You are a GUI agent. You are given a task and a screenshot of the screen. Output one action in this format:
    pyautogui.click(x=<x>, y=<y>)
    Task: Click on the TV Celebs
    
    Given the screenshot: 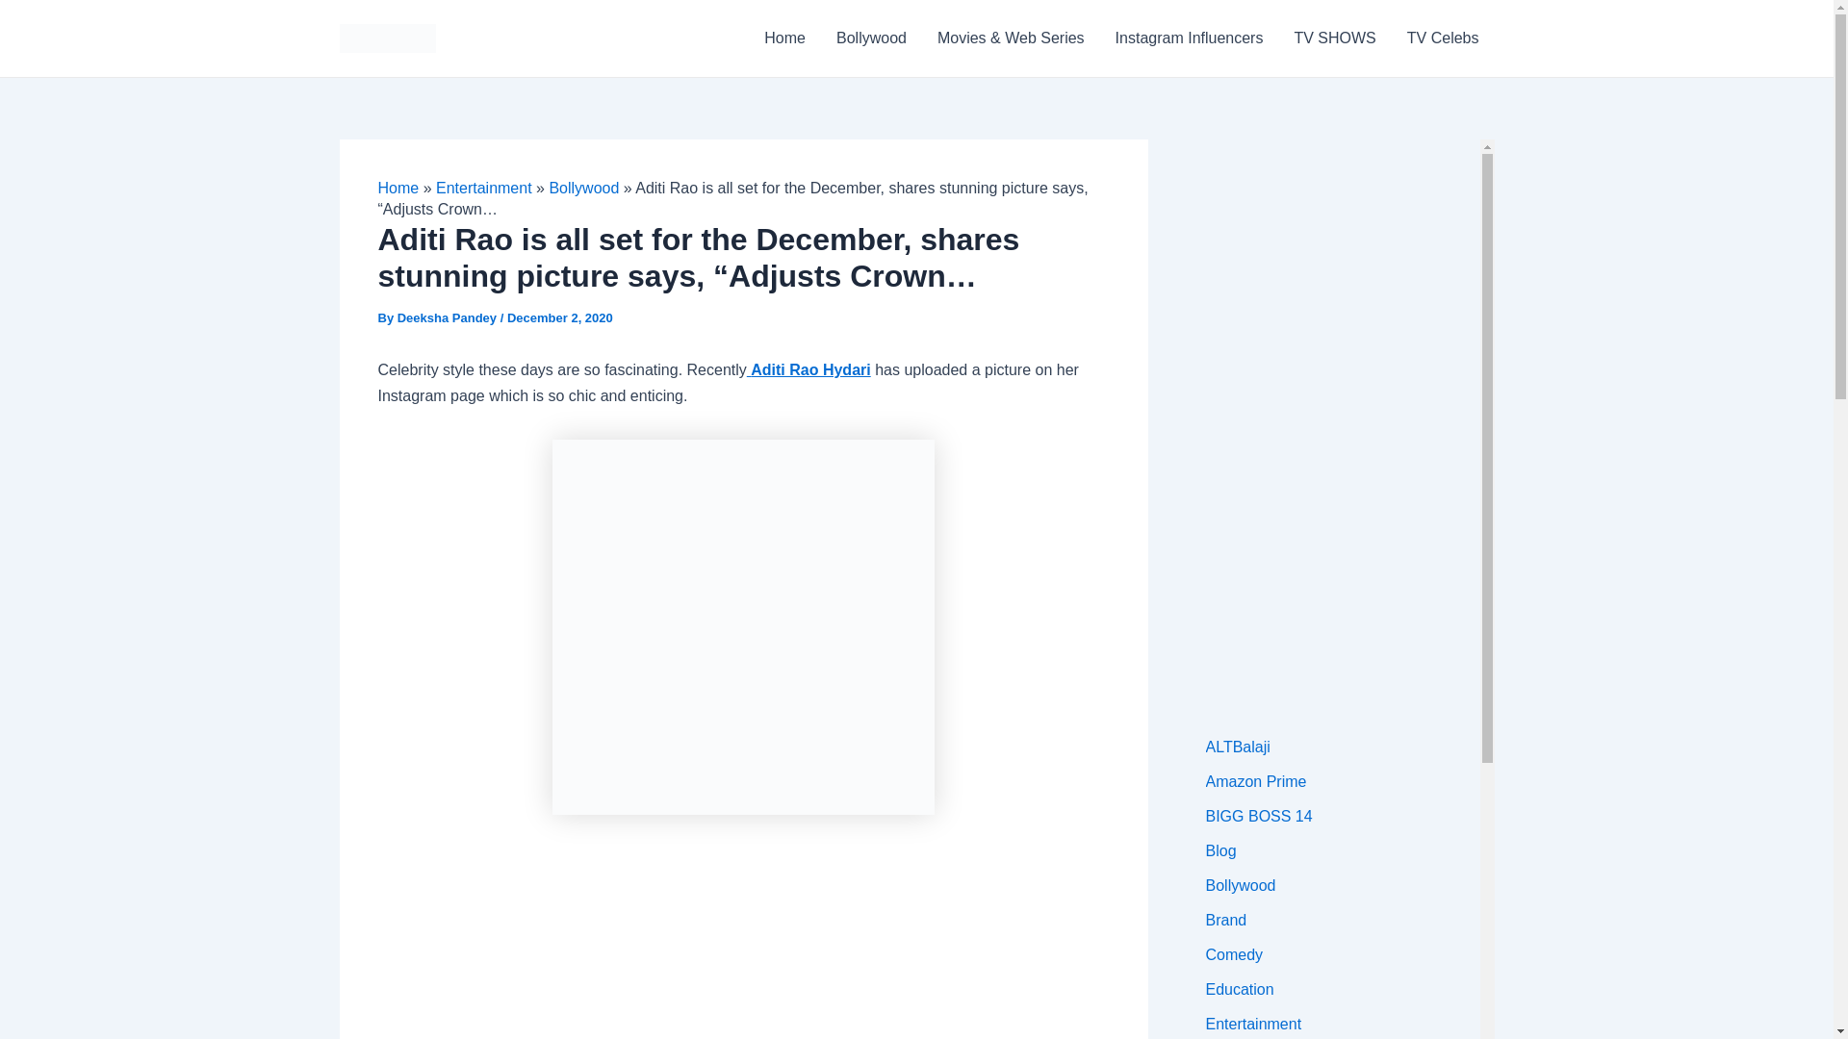 What is the action you would take?
    pyautogui.click(x=1443, y=38)
    